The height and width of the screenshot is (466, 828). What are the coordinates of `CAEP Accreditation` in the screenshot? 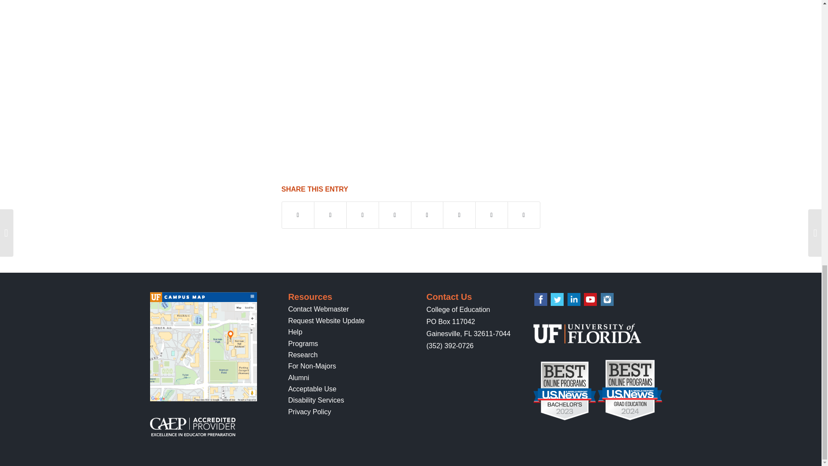 It's located at (192, 434).